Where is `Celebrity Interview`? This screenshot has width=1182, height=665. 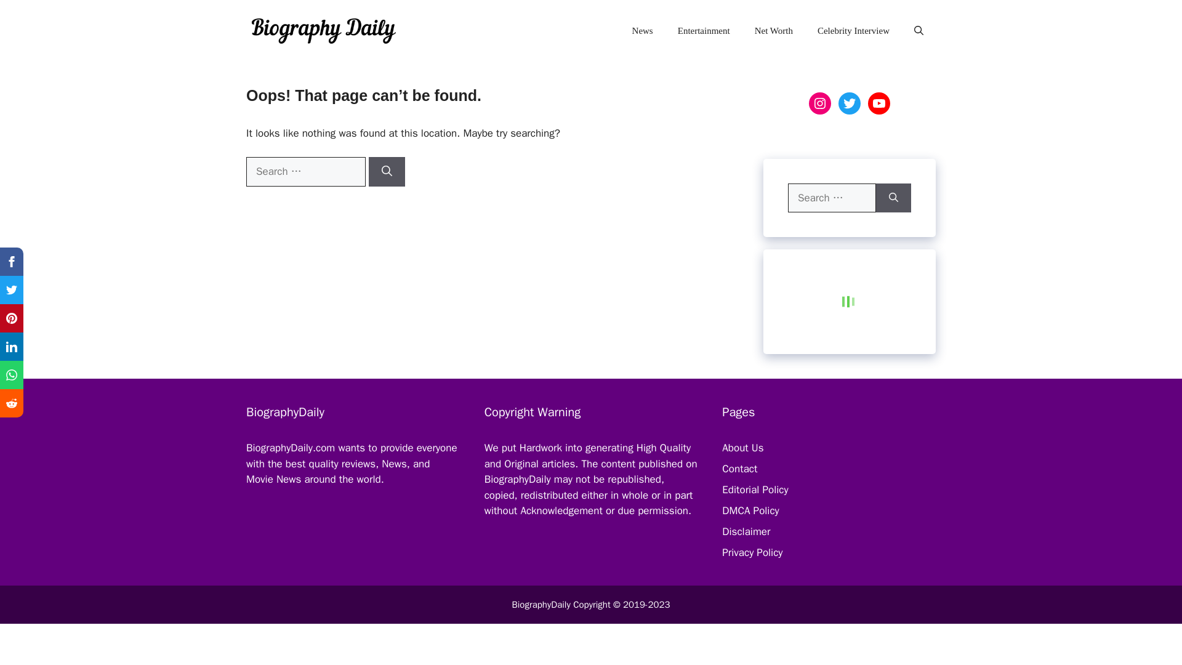
Celebrity Interview is located at coordinates (853, 31).